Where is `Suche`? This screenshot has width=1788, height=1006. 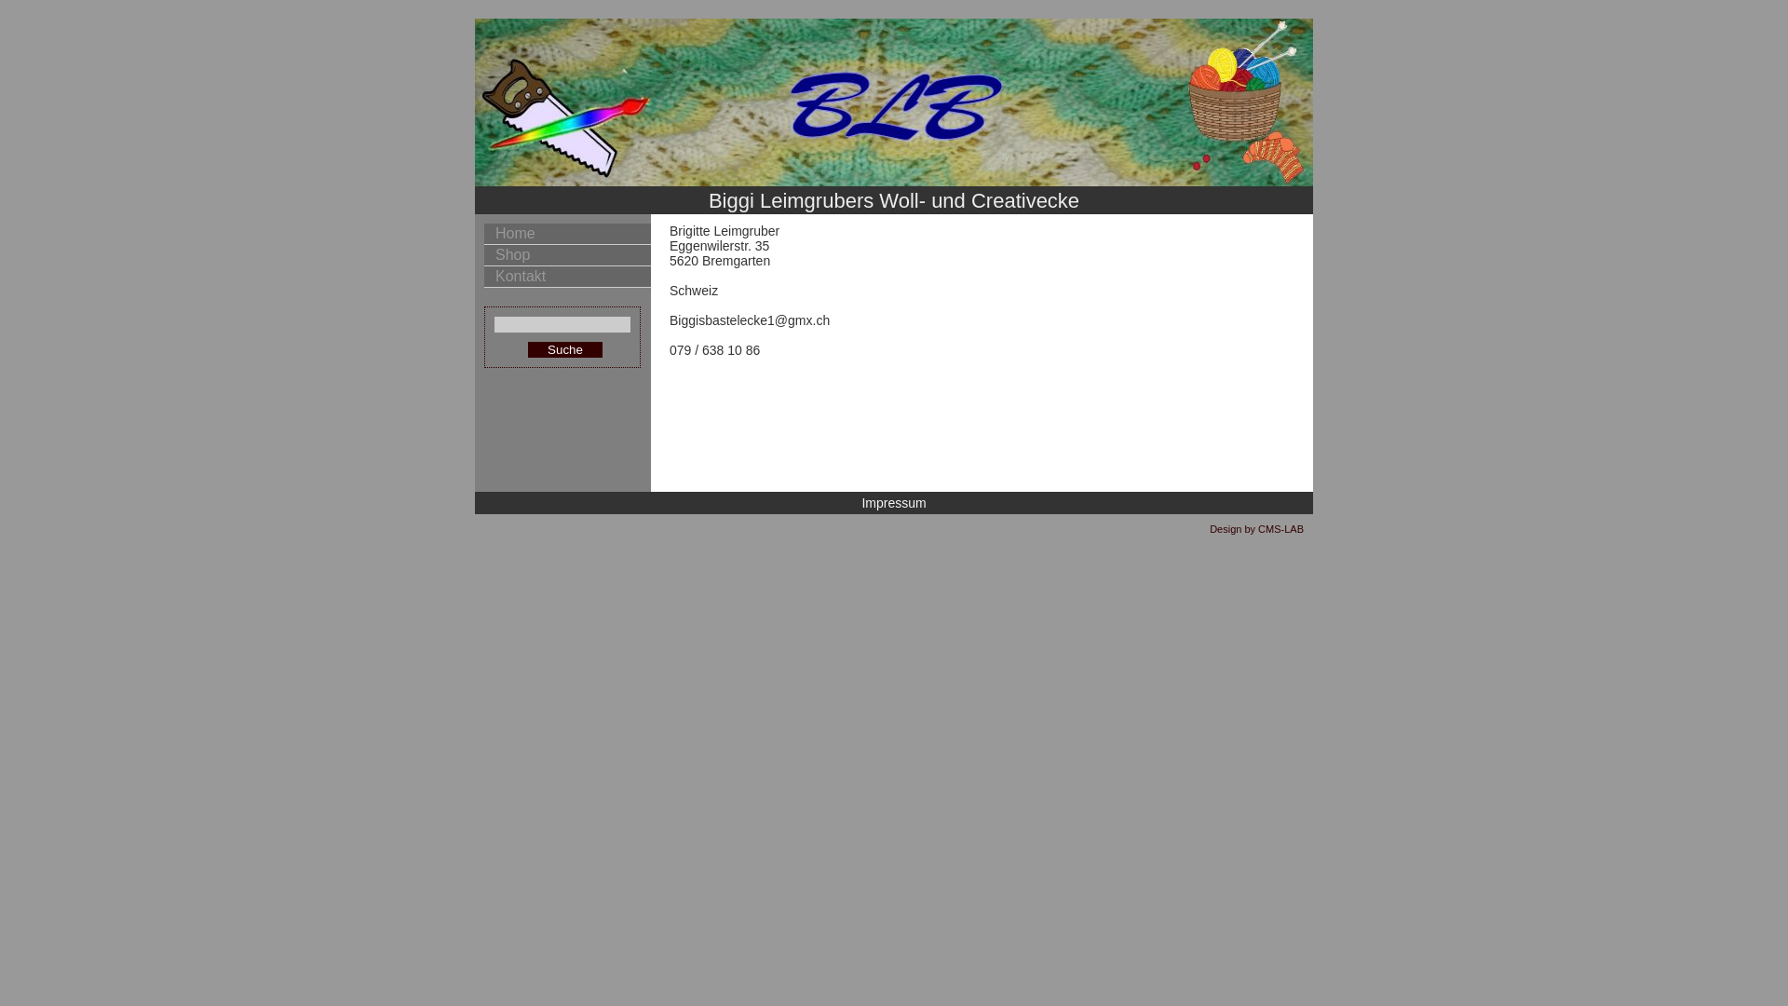
Suche is located at coordinates (565, 350).